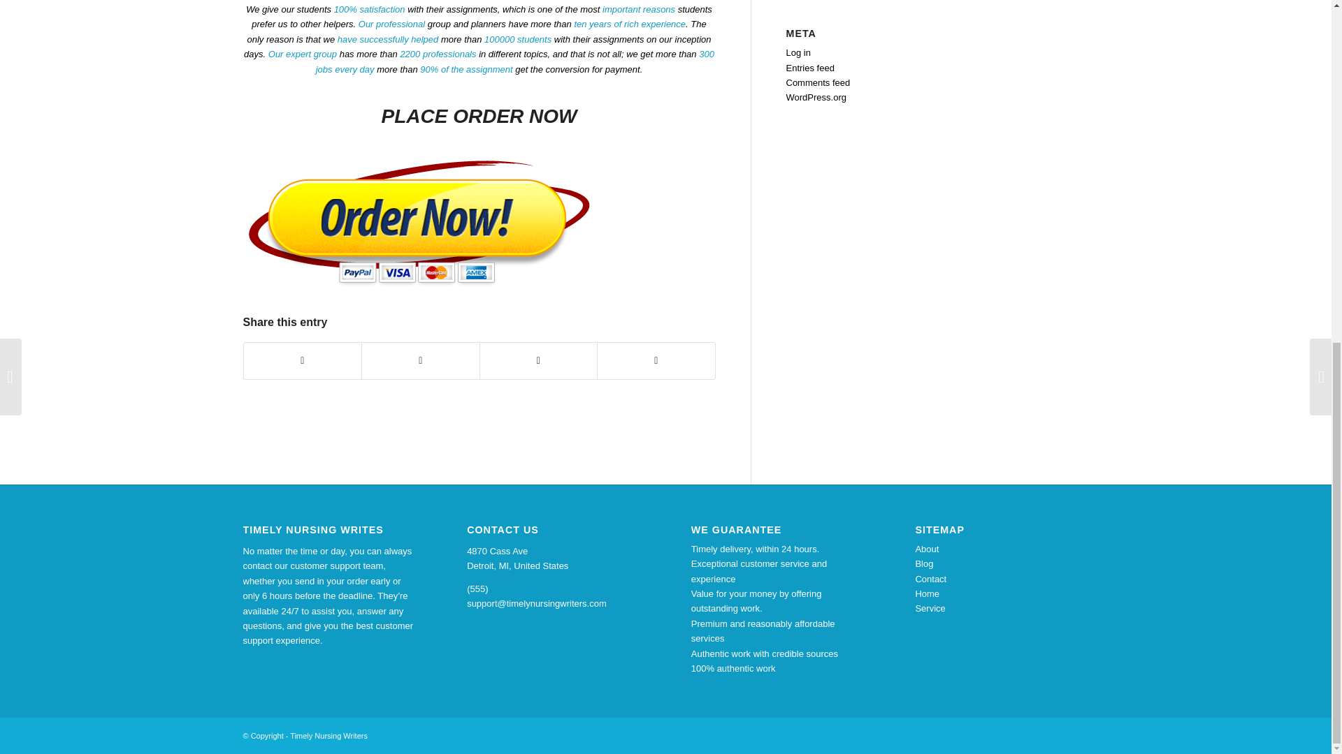 The width and height of the screenshot is (1342, 754). Describe the element at coordinates (514, 61) in the screenshot. I see `300 jobs every day` at that location.